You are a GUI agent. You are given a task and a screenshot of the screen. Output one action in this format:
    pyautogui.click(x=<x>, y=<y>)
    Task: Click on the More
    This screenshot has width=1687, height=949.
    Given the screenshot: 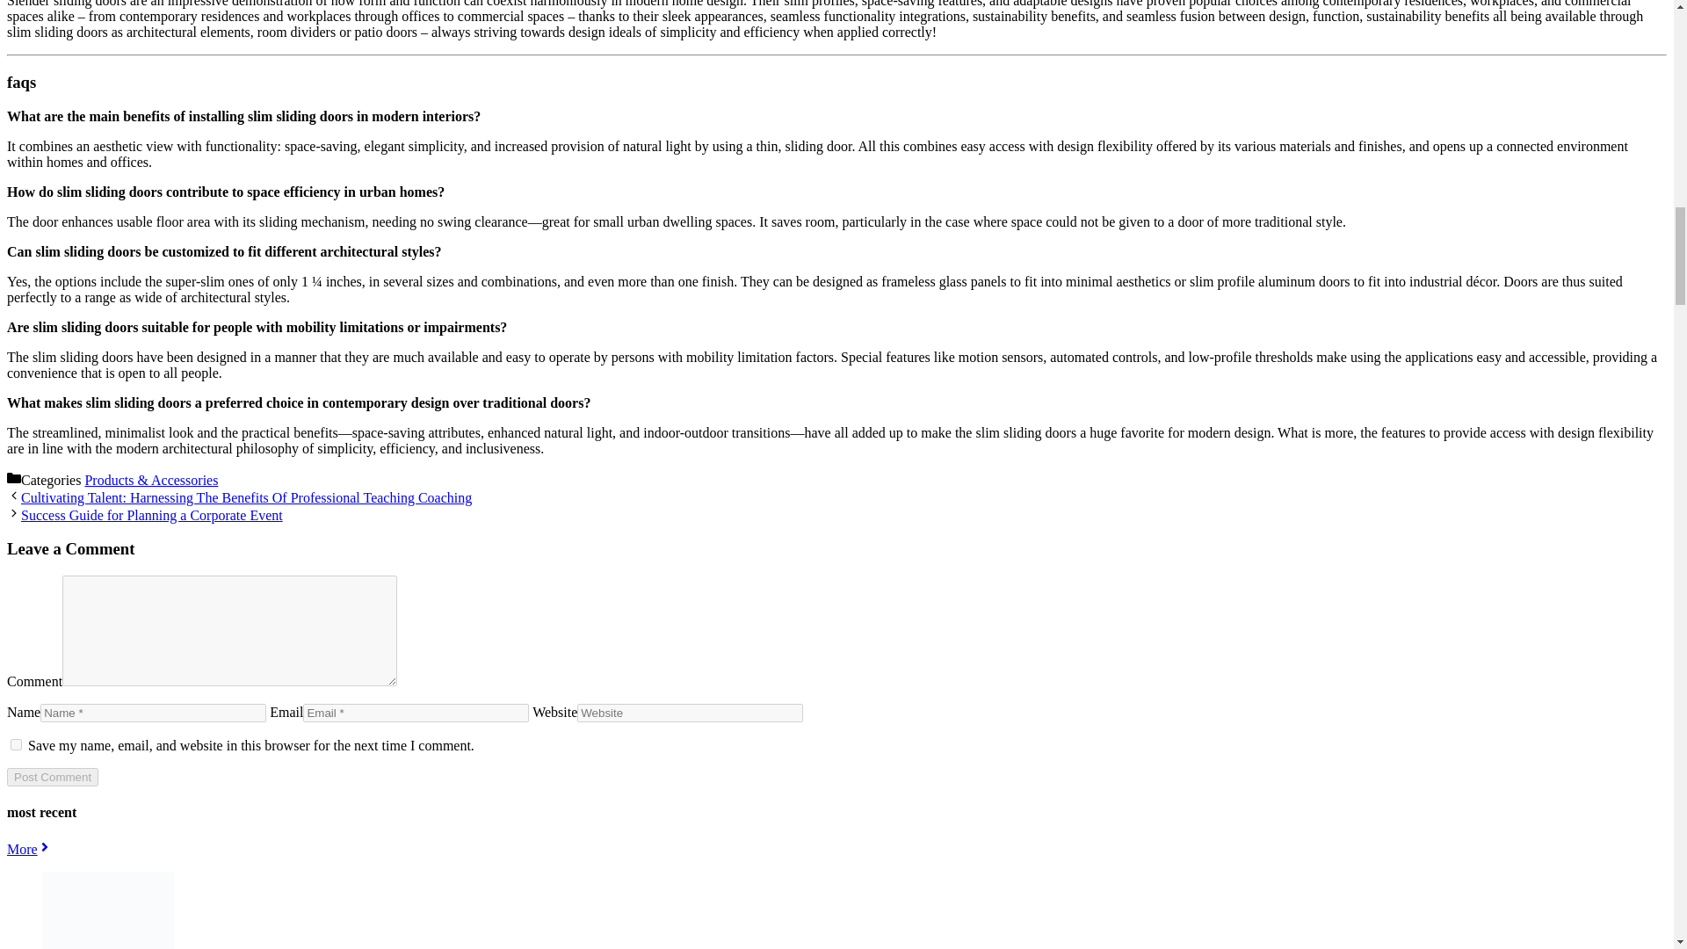 What is the action you would take?
    pyautogui.click(x=29, y=849)
    